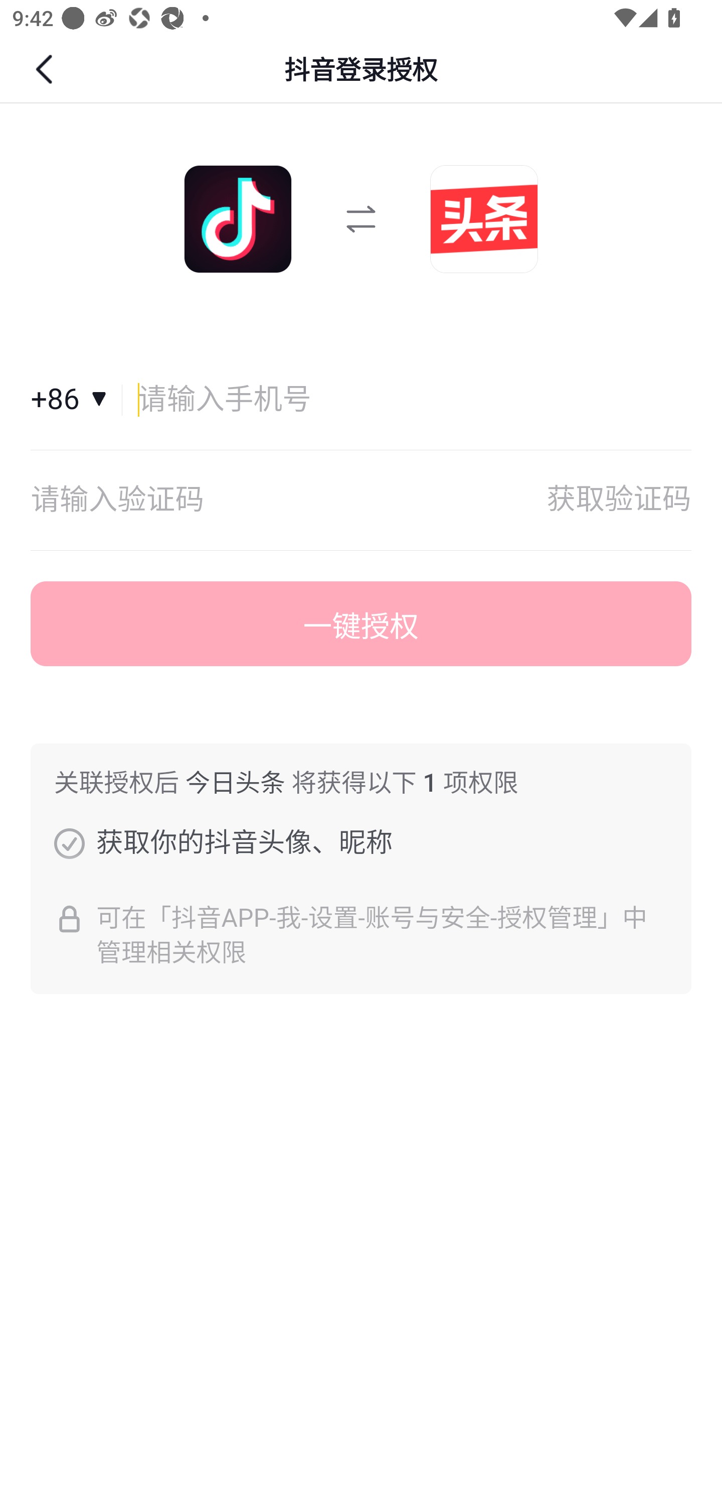 The image size is (722, 1486). I want to click on 获取验证码, so click(619, 500).